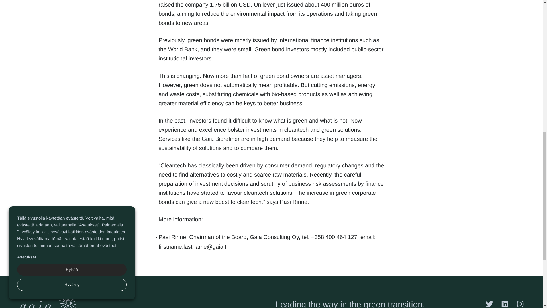 This screenshot has height=308, width=547. I want to click on Twitter, so click(489, 304).